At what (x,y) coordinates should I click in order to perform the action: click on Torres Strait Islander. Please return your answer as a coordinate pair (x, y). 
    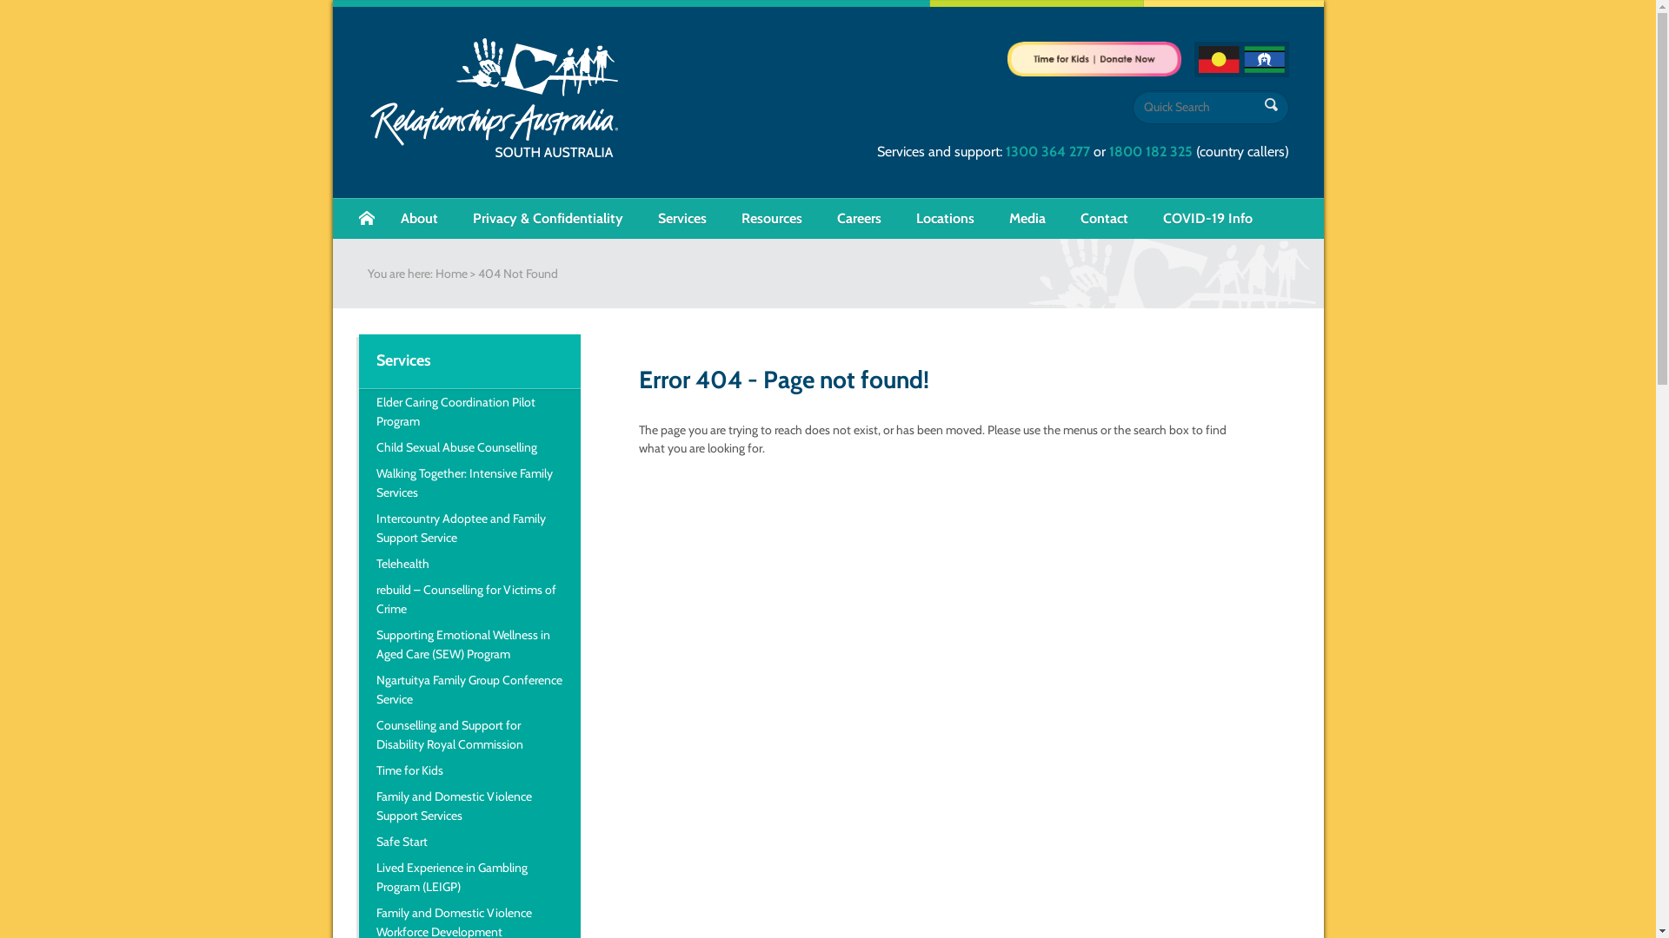
    Looking at the image, I should click on (1264, 59).